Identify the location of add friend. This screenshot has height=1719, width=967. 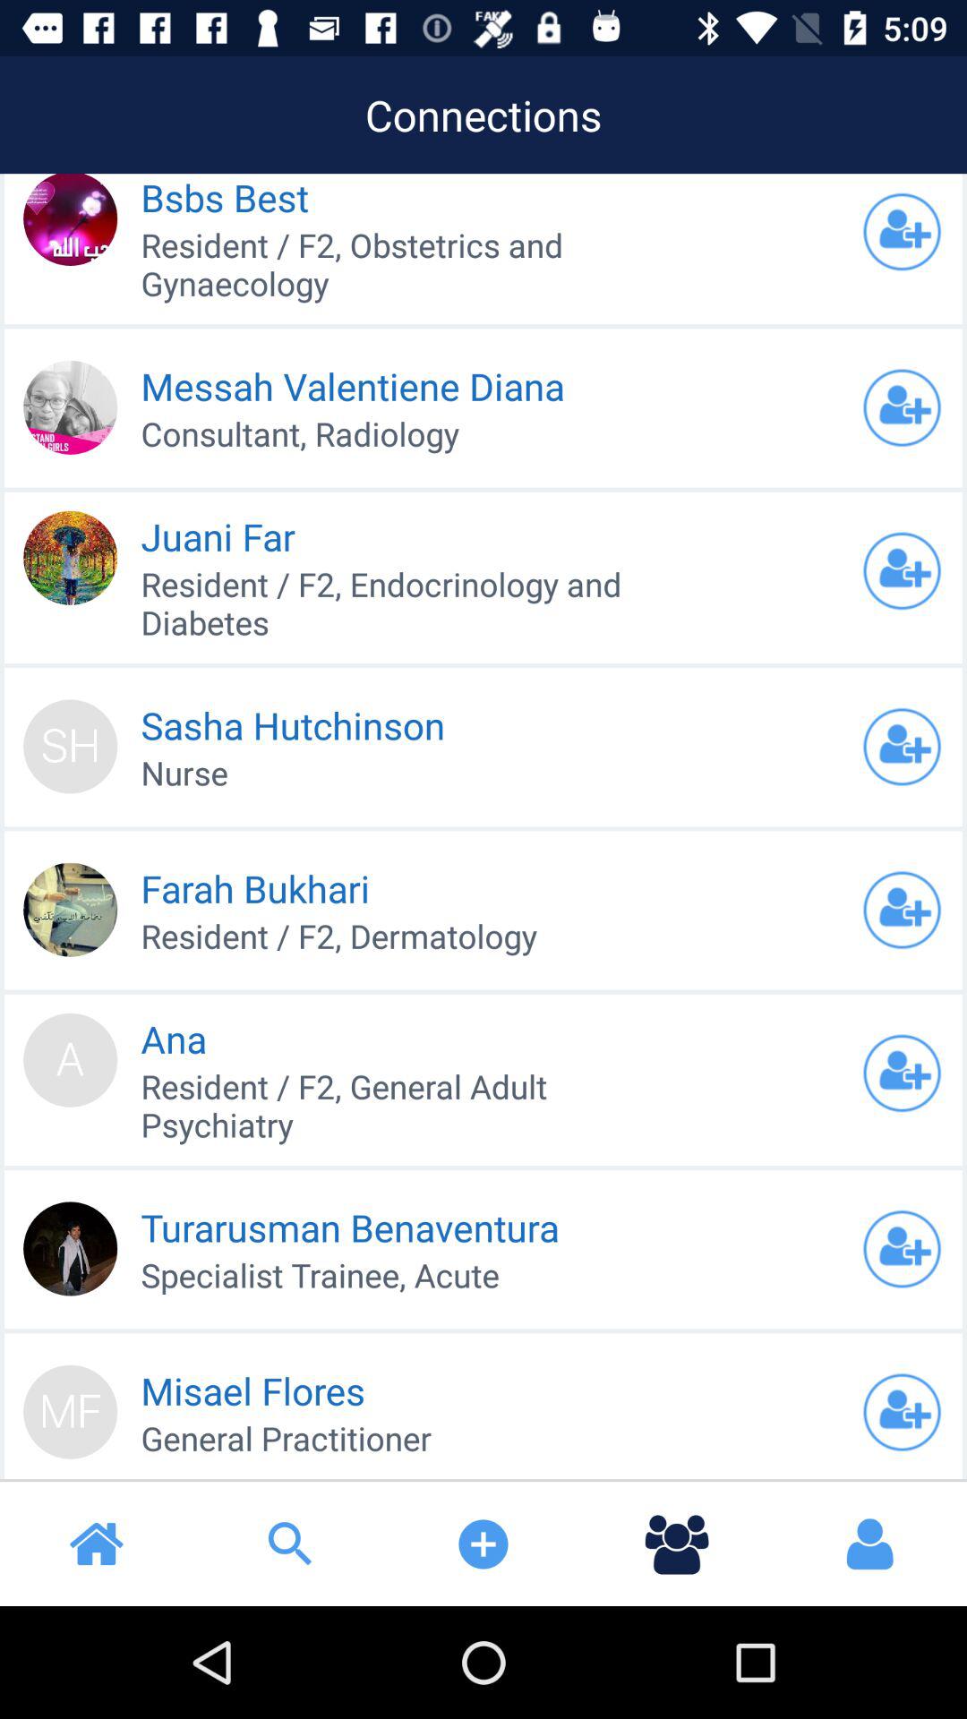
(902, 910).